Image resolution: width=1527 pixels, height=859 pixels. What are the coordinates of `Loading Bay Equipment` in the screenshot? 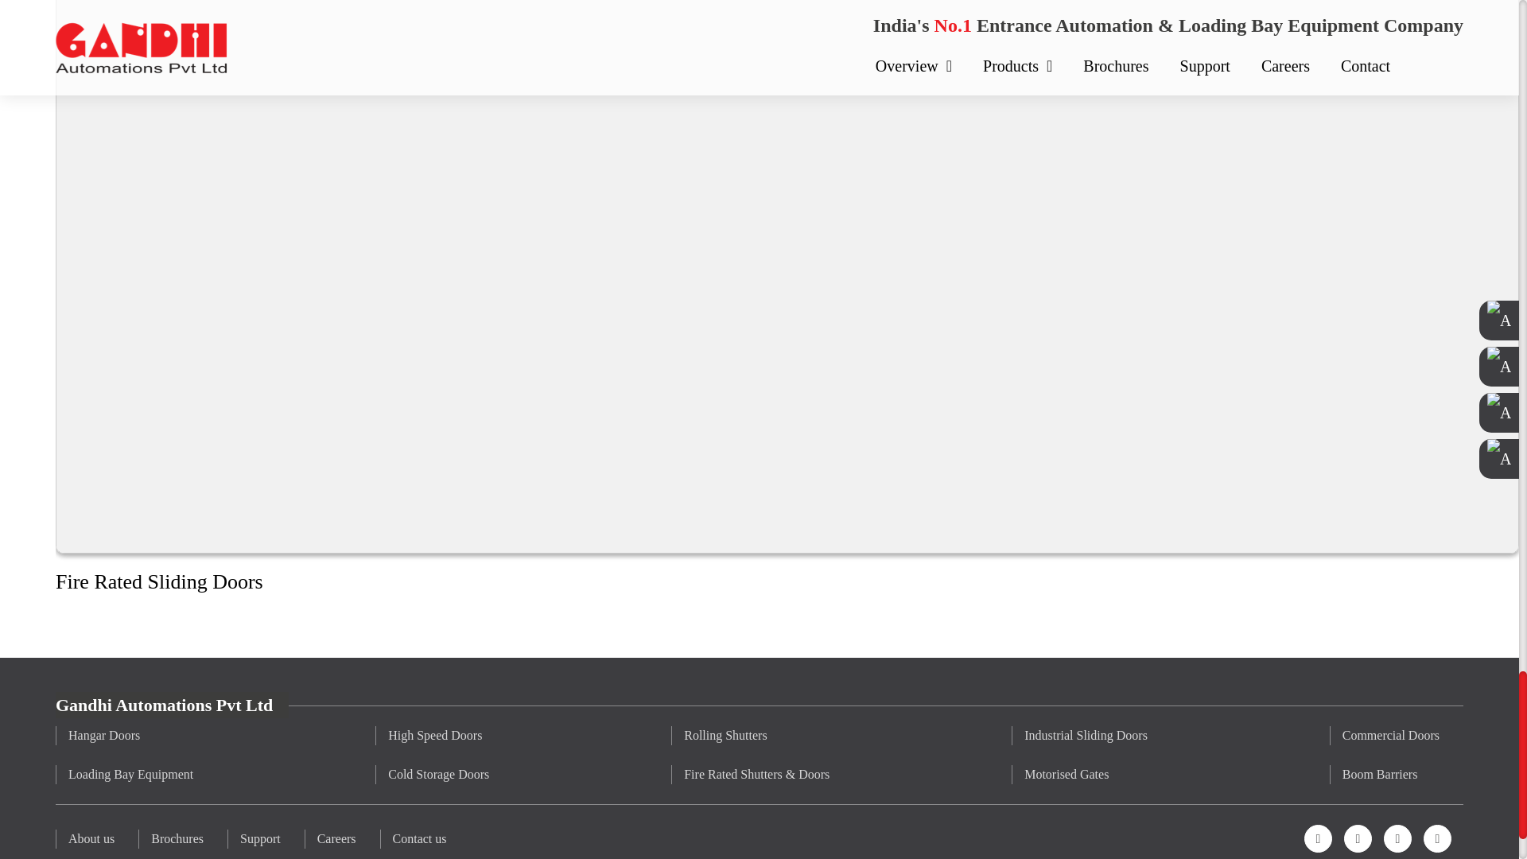 It's located at (130, 775).